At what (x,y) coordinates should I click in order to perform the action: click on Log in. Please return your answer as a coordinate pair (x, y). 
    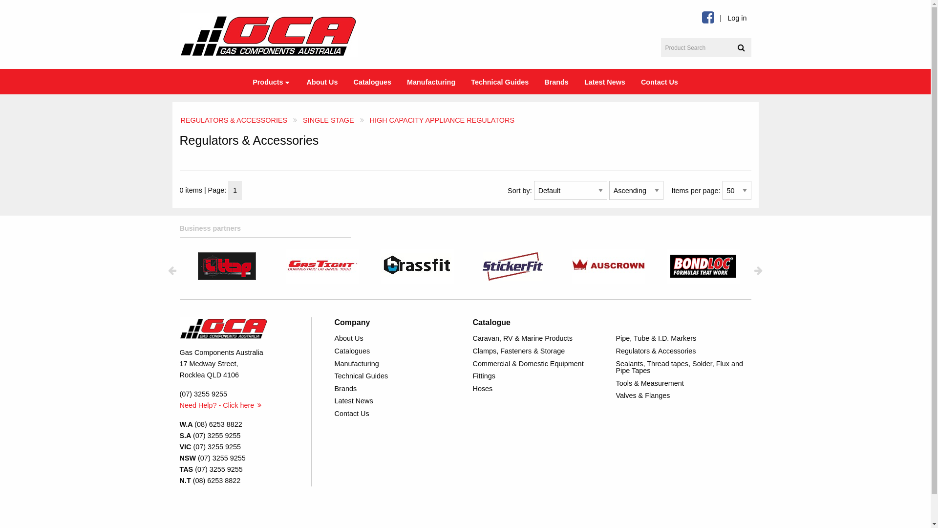
    Looking at the image, I should click on (737, 19).